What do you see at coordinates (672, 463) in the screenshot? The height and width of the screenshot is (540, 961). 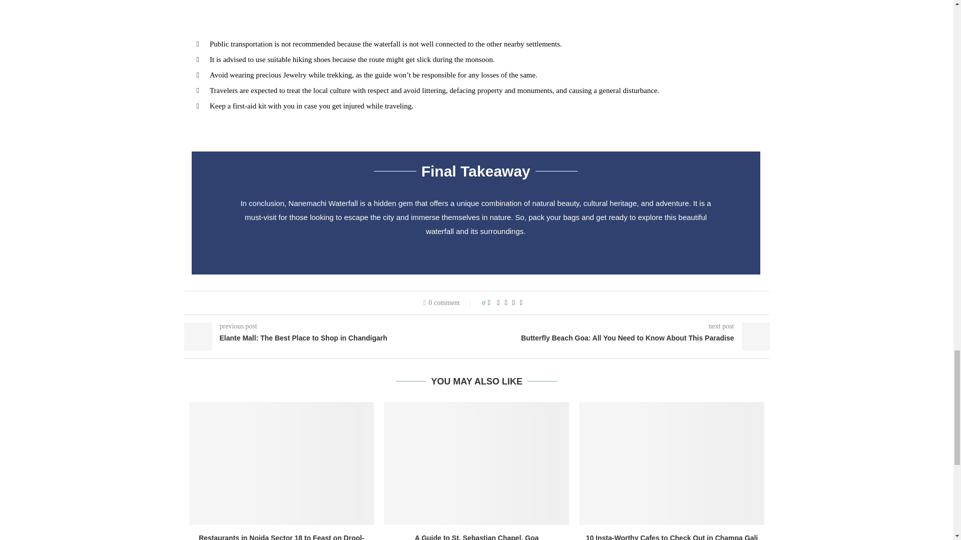 I see `10 Insta-Worthy Cafes to Check Out in Champa Gali` at bounding box center [672, 463].